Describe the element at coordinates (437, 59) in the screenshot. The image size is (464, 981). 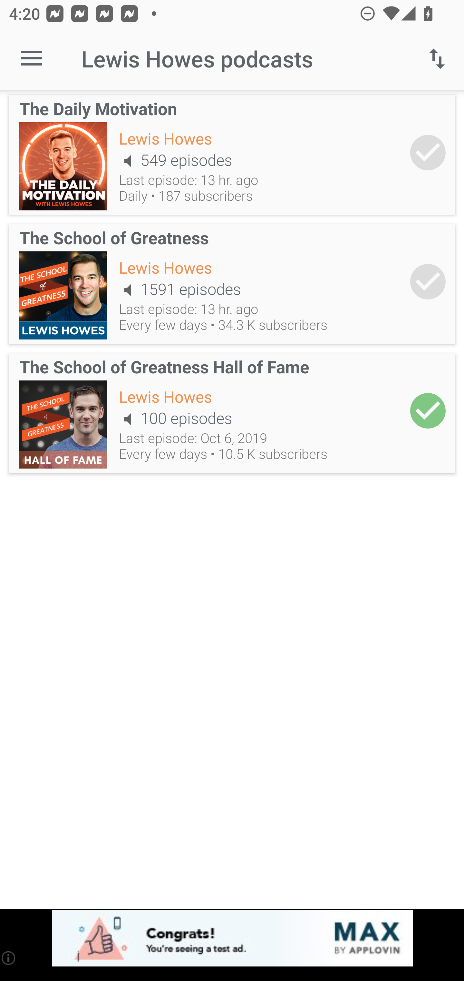
I see `Sort` at that location.